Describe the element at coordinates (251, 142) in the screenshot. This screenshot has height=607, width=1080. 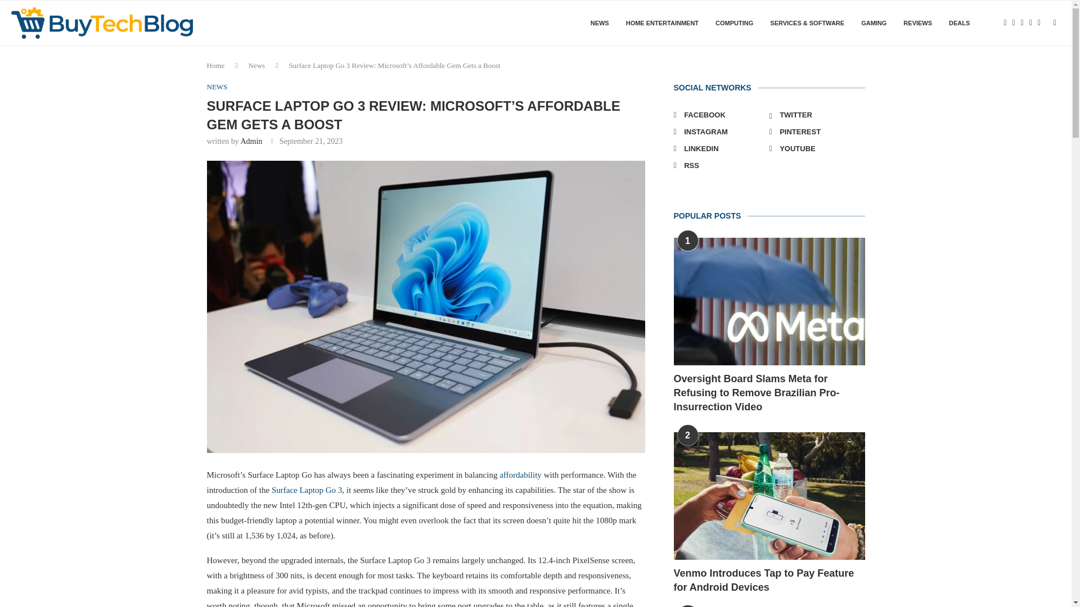
I see `Admin` at that location.